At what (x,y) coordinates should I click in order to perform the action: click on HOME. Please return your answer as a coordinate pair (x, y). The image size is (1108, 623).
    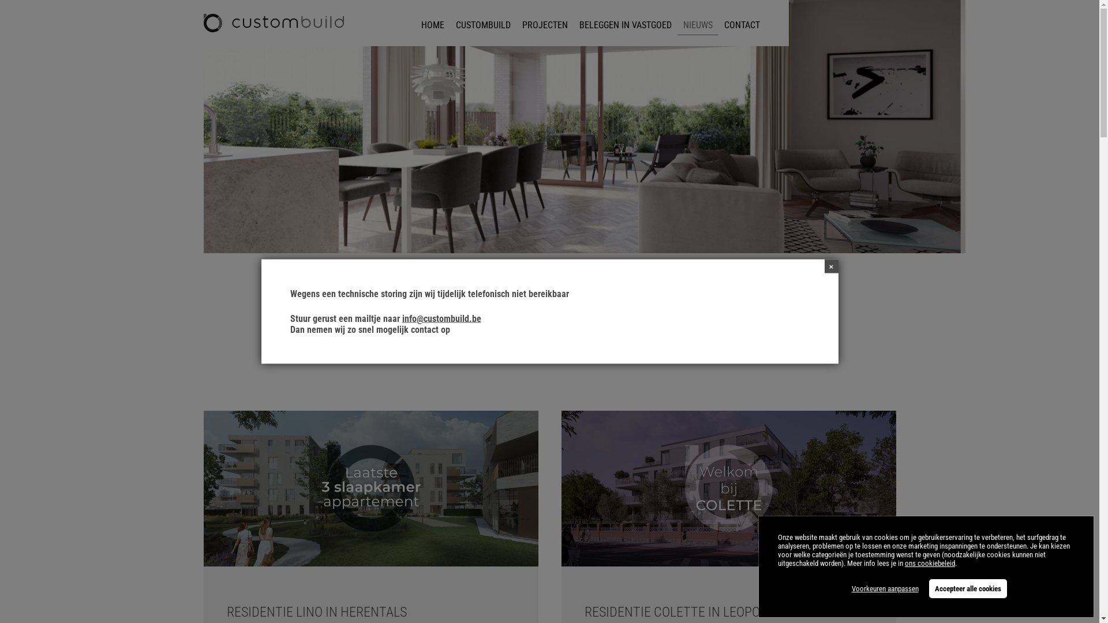
    Looking at the image, I should click on (433, 25).